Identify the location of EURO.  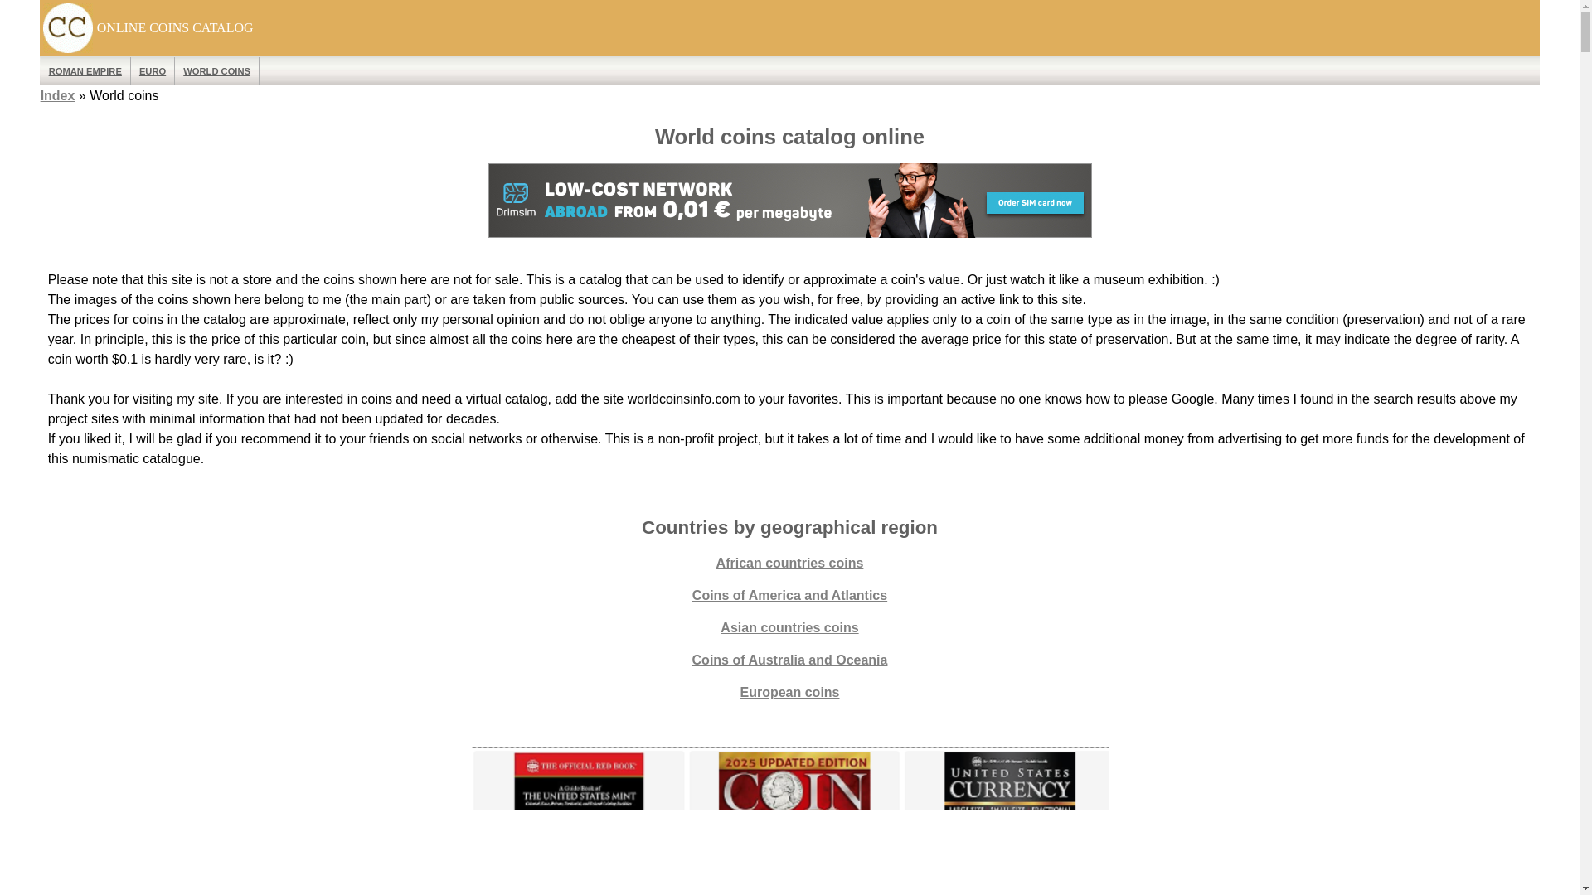
(153, 70).